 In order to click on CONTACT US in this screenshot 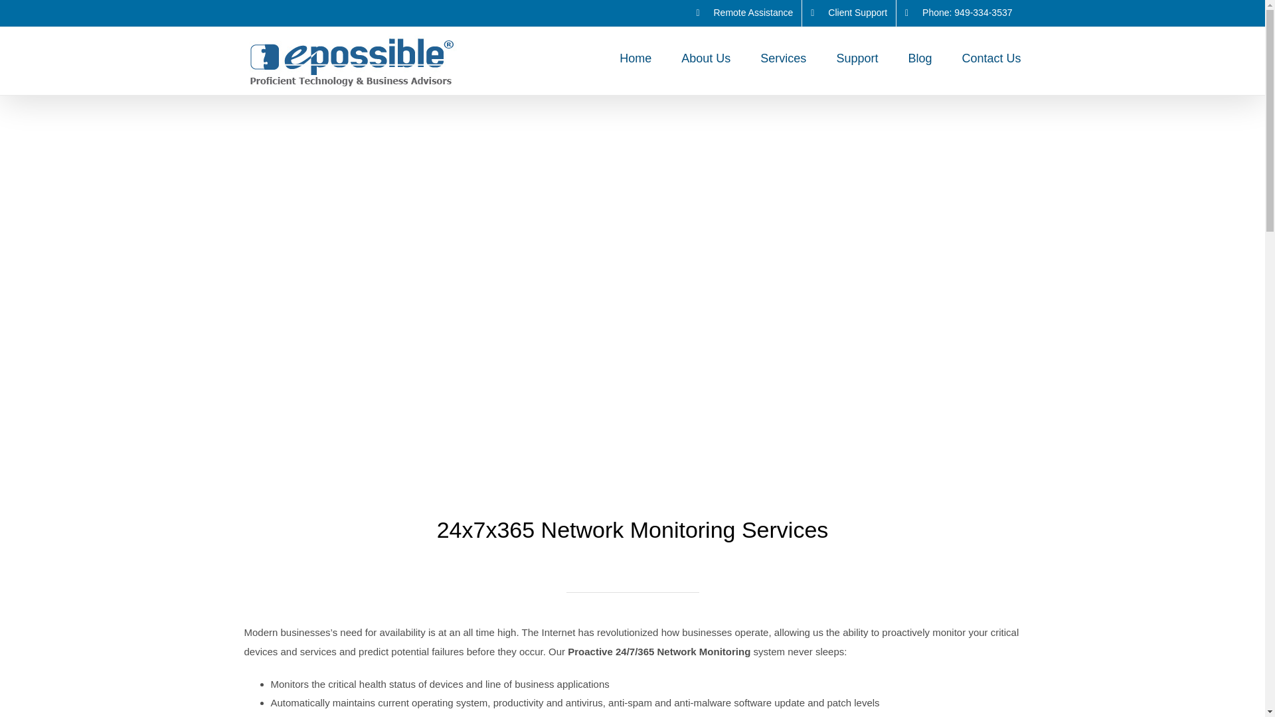, I will do `click(430, 303)`.